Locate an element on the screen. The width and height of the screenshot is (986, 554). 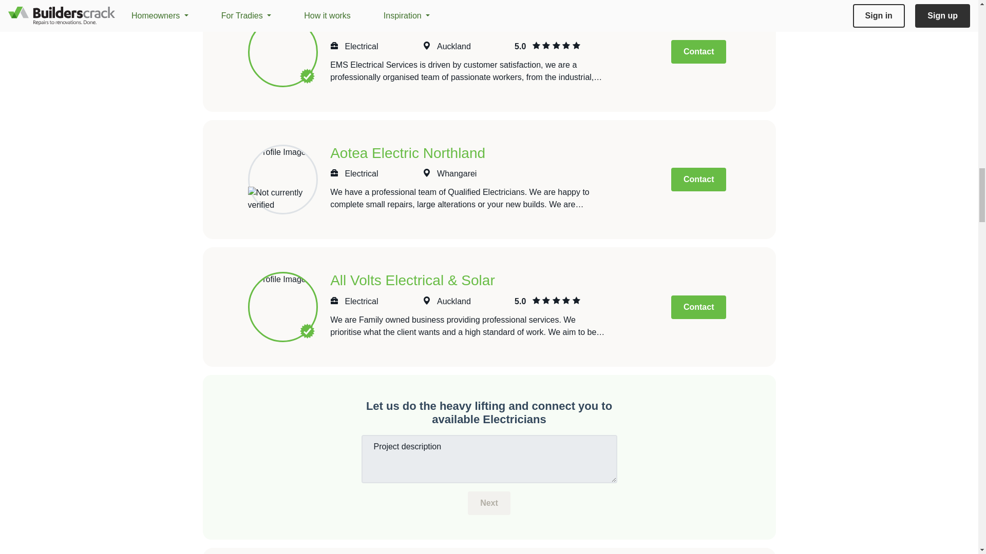
BC Verified is located at coordinates (307, 76).